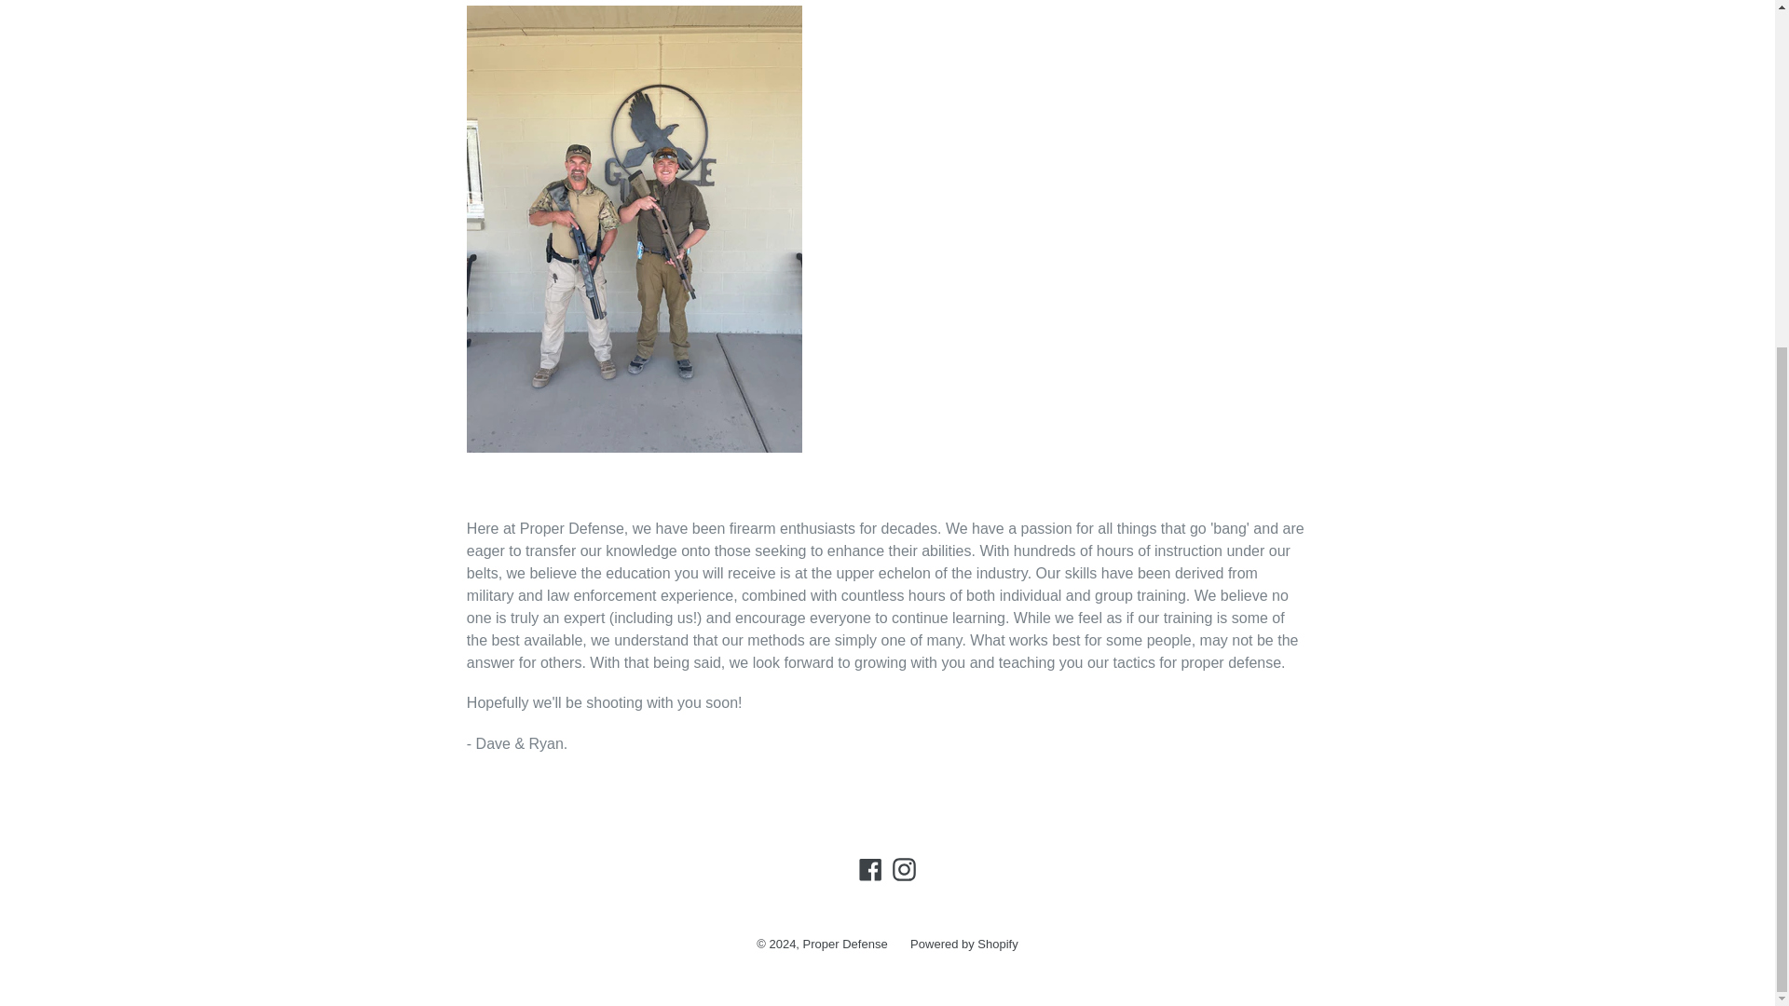 The height and width of the screenshot is (1006, 1789). Describe the element at coordinates (870, 870) in the screenshot. I see `Facebook` at that location.